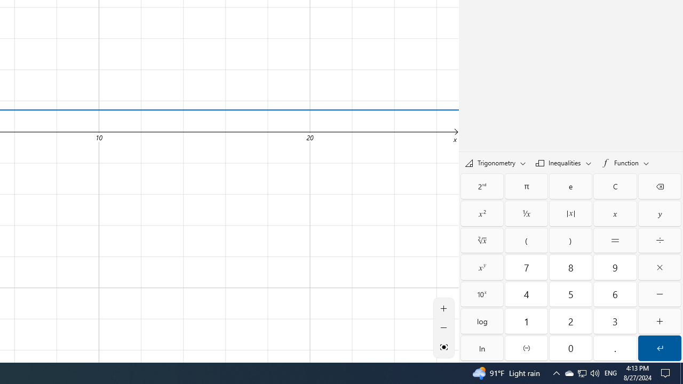  What do you see at coordinates (563, 163) in the screenshot?
I see `Inequalities` at bounding box center [563, 163].